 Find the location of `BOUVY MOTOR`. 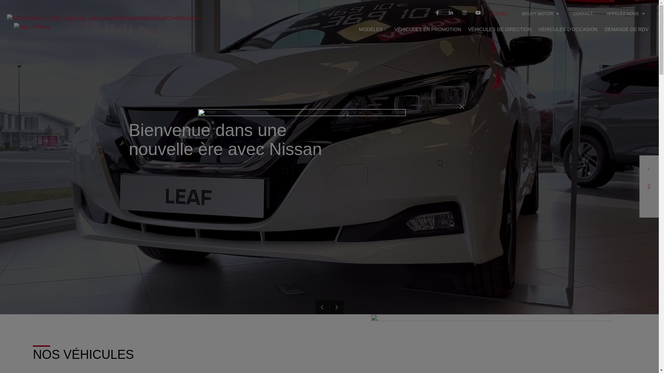

BOUVY MOTOR is located at coordinates (541, 14).